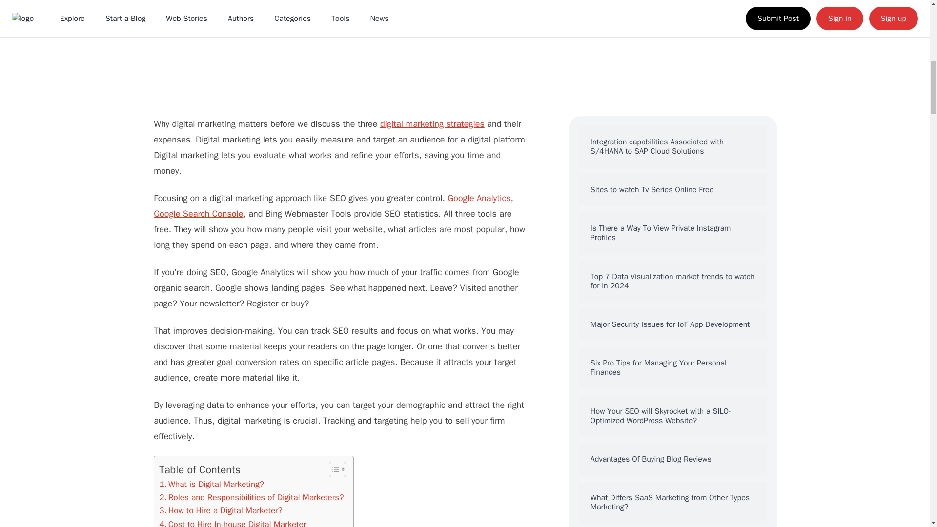  Describe the element at coordinates (221, 510) in the screenshot. I see `How to Hire a Digital Marketer?` at that location.